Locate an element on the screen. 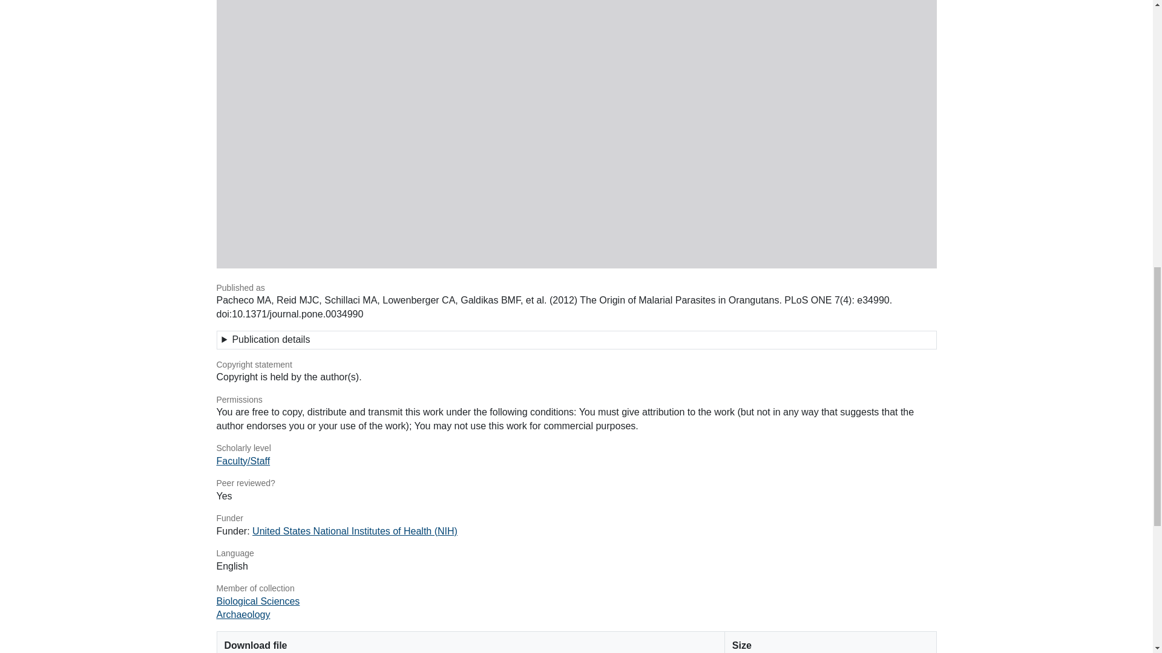 Image resolution: width=1162 pixels, height=653 pixels. Published as is located at coordinates (576, 288).